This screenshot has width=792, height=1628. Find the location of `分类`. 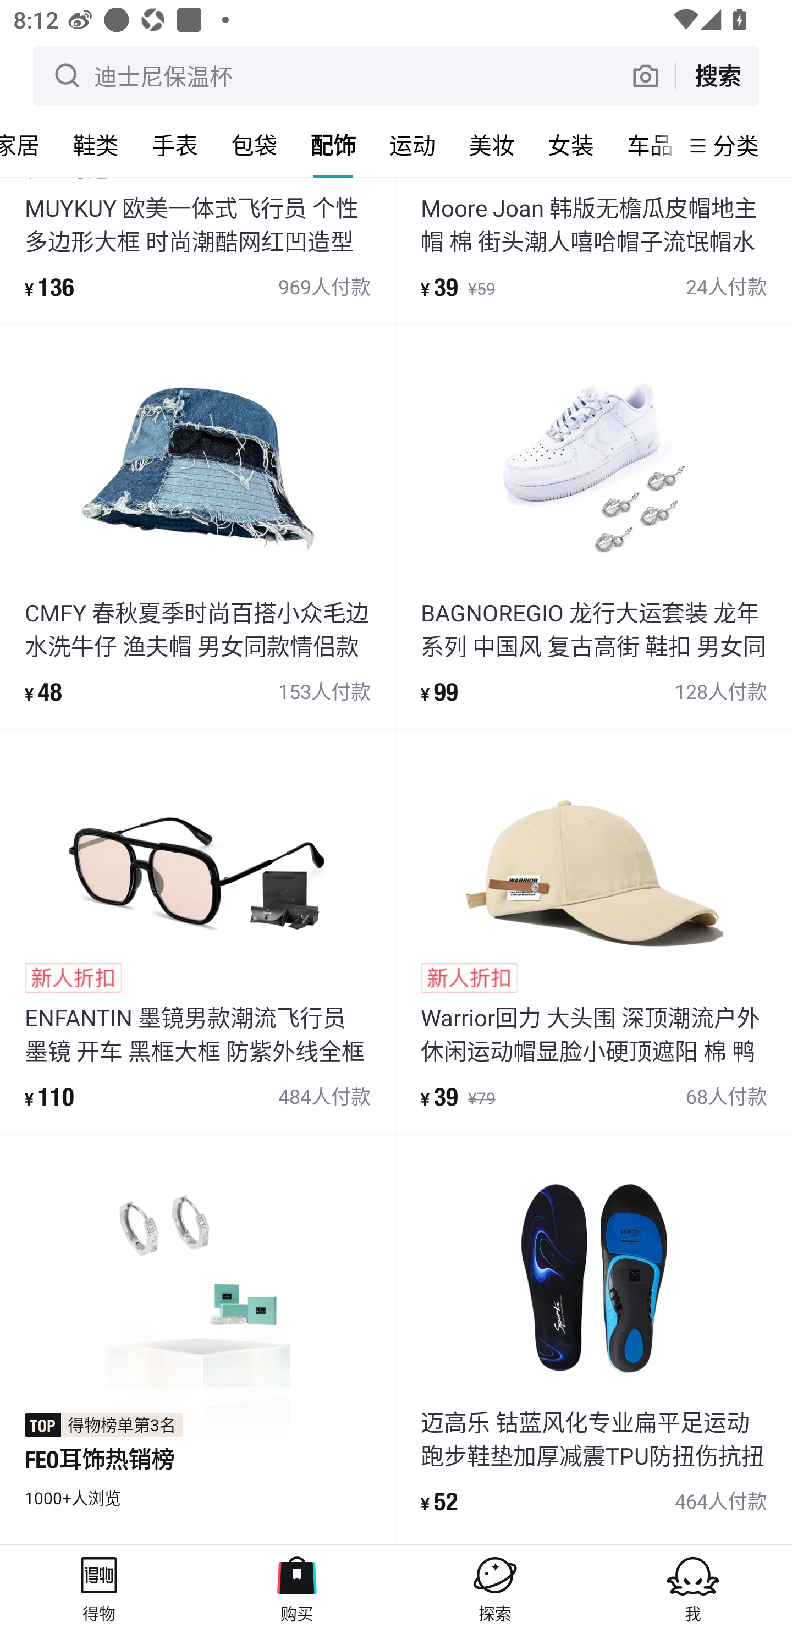

分类 is located at coordinates (736, 145).